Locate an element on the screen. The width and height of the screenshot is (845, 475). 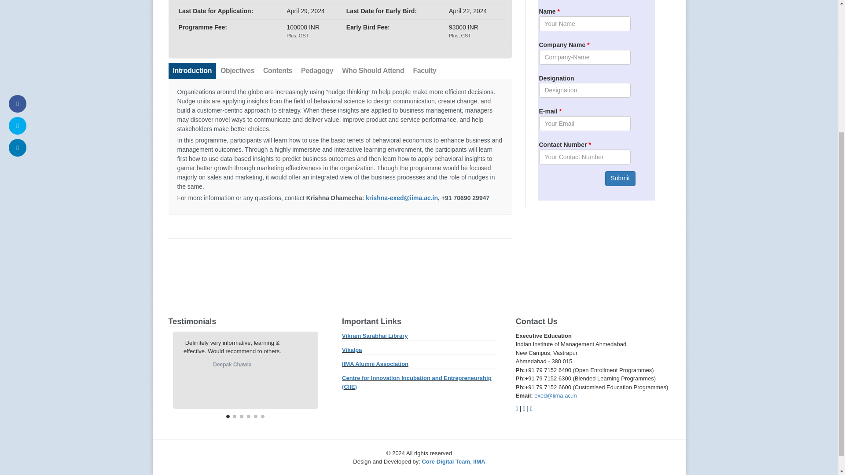
Objectives is located at coordinates (237, 70).